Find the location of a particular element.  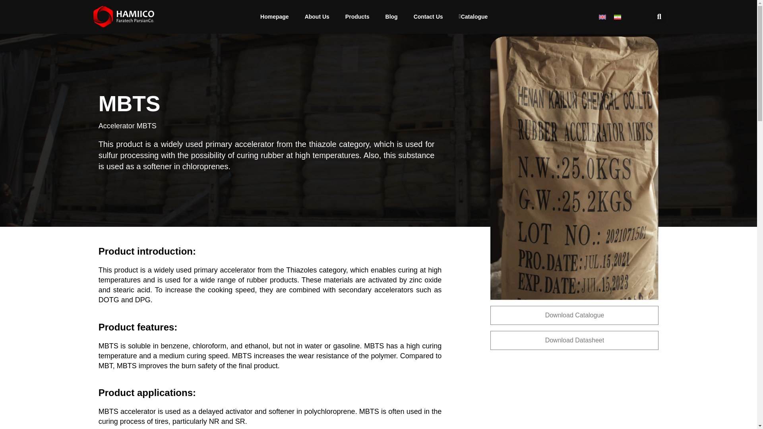

About Us is located at coordinates (317, 17).